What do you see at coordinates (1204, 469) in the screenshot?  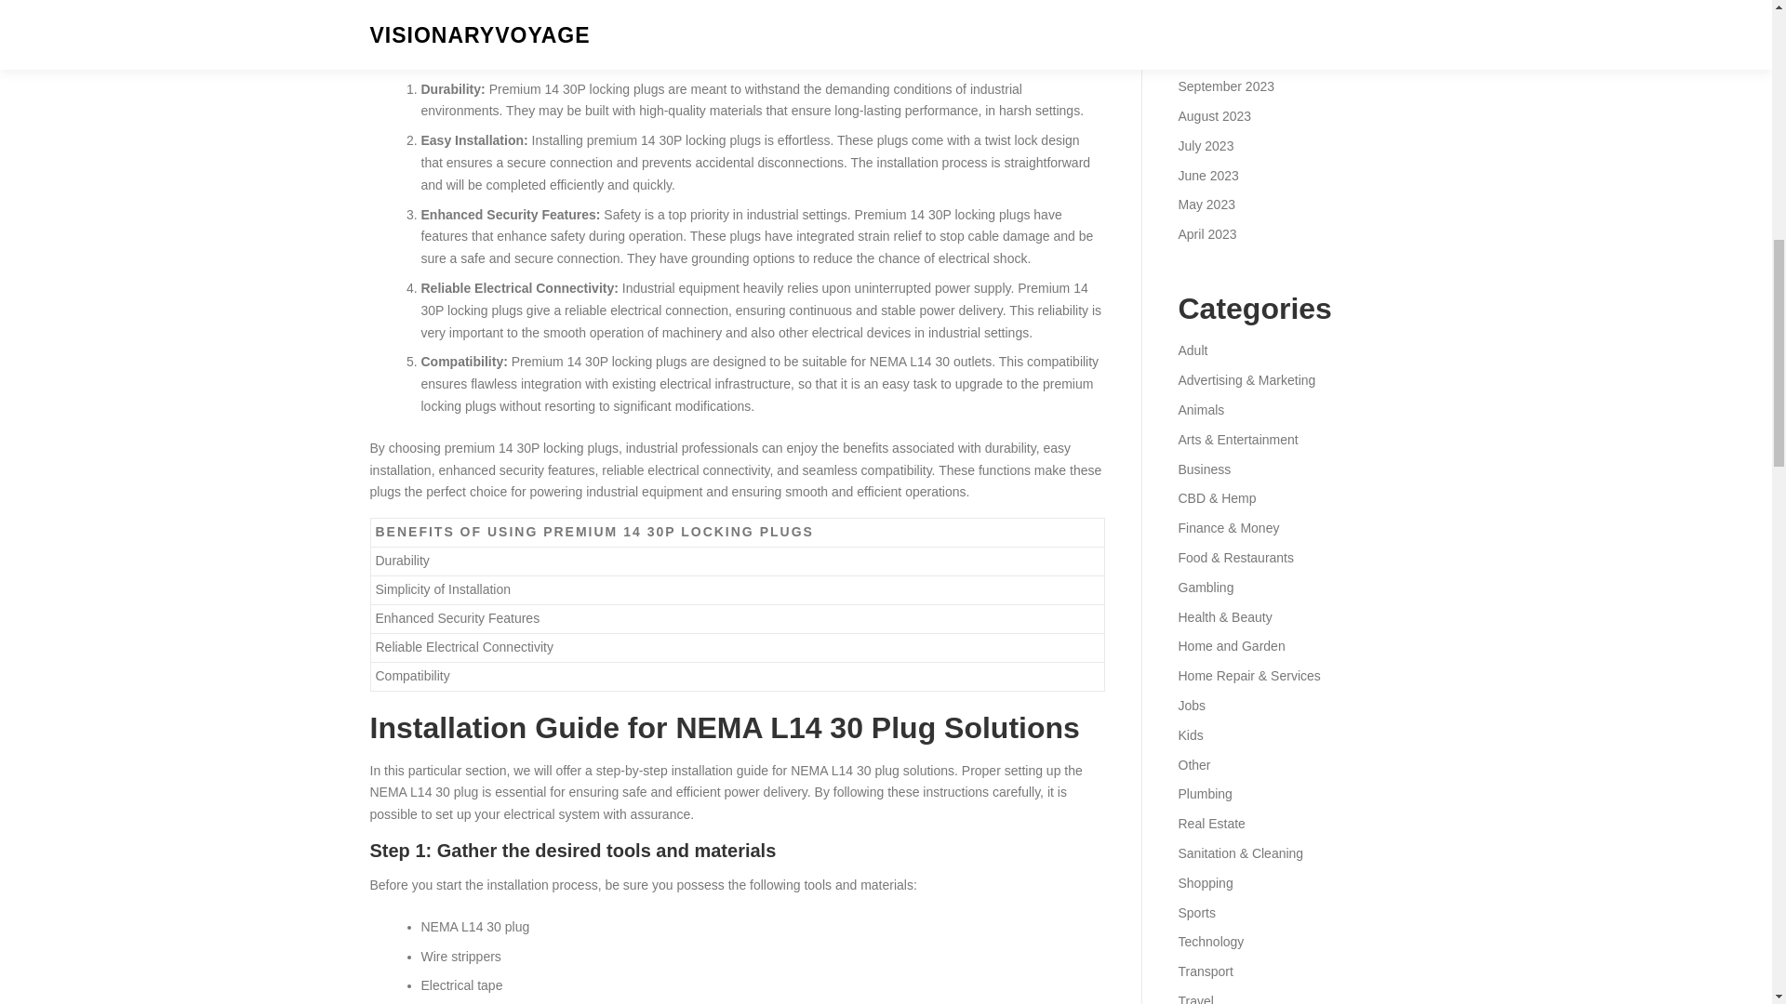 I see `Business` at bounding box center [1204, 469].